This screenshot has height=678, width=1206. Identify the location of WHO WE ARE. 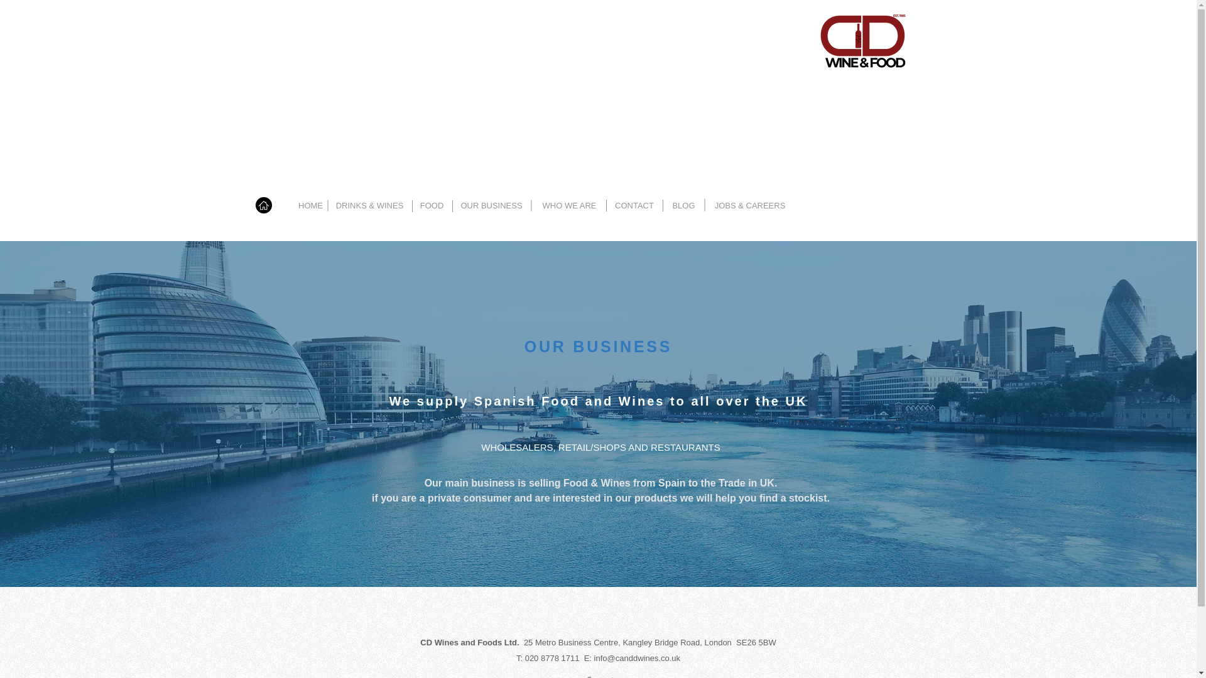
(569, 205).